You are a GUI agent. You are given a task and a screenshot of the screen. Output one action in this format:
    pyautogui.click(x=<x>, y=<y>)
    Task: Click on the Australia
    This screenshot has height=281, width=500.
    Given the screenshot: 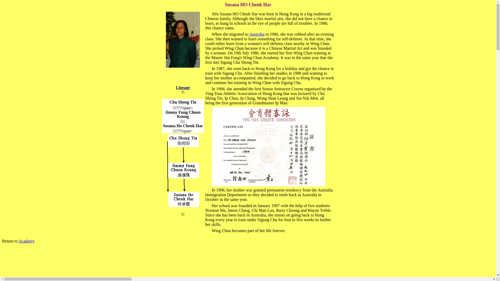 What is the action you would take?
    pyautogui.click(x=257, y=34)
    